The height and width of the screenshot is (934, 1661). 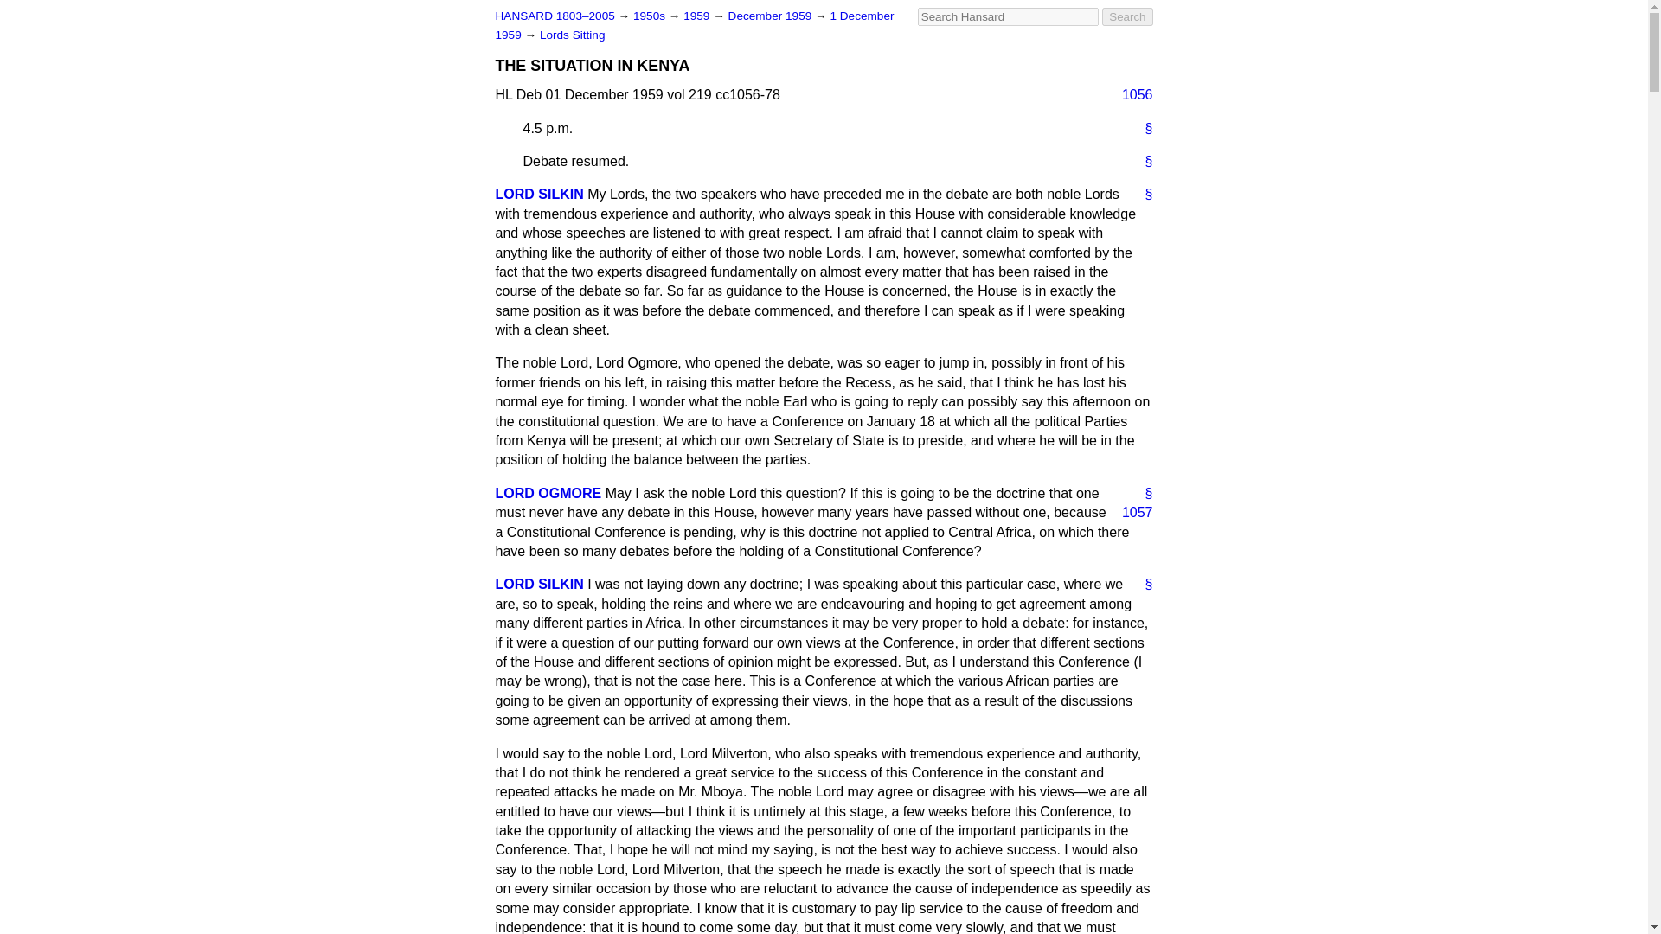 I want to click on Lords Sitting, so click(x=573, y=35).